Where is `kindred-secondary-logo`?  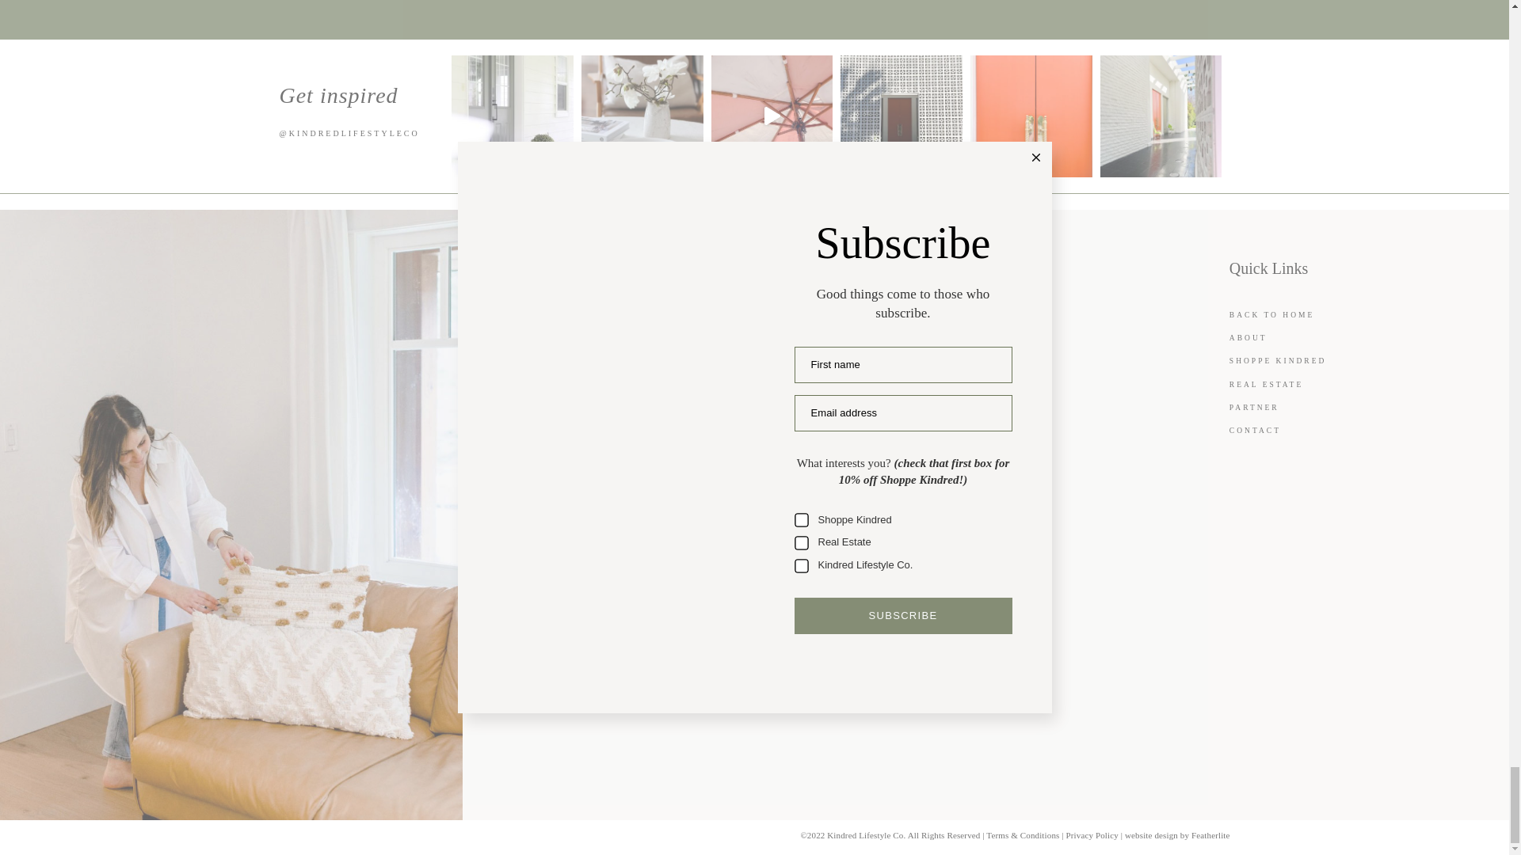 kindred-secondary-logo is located at coordinates (610, 269).